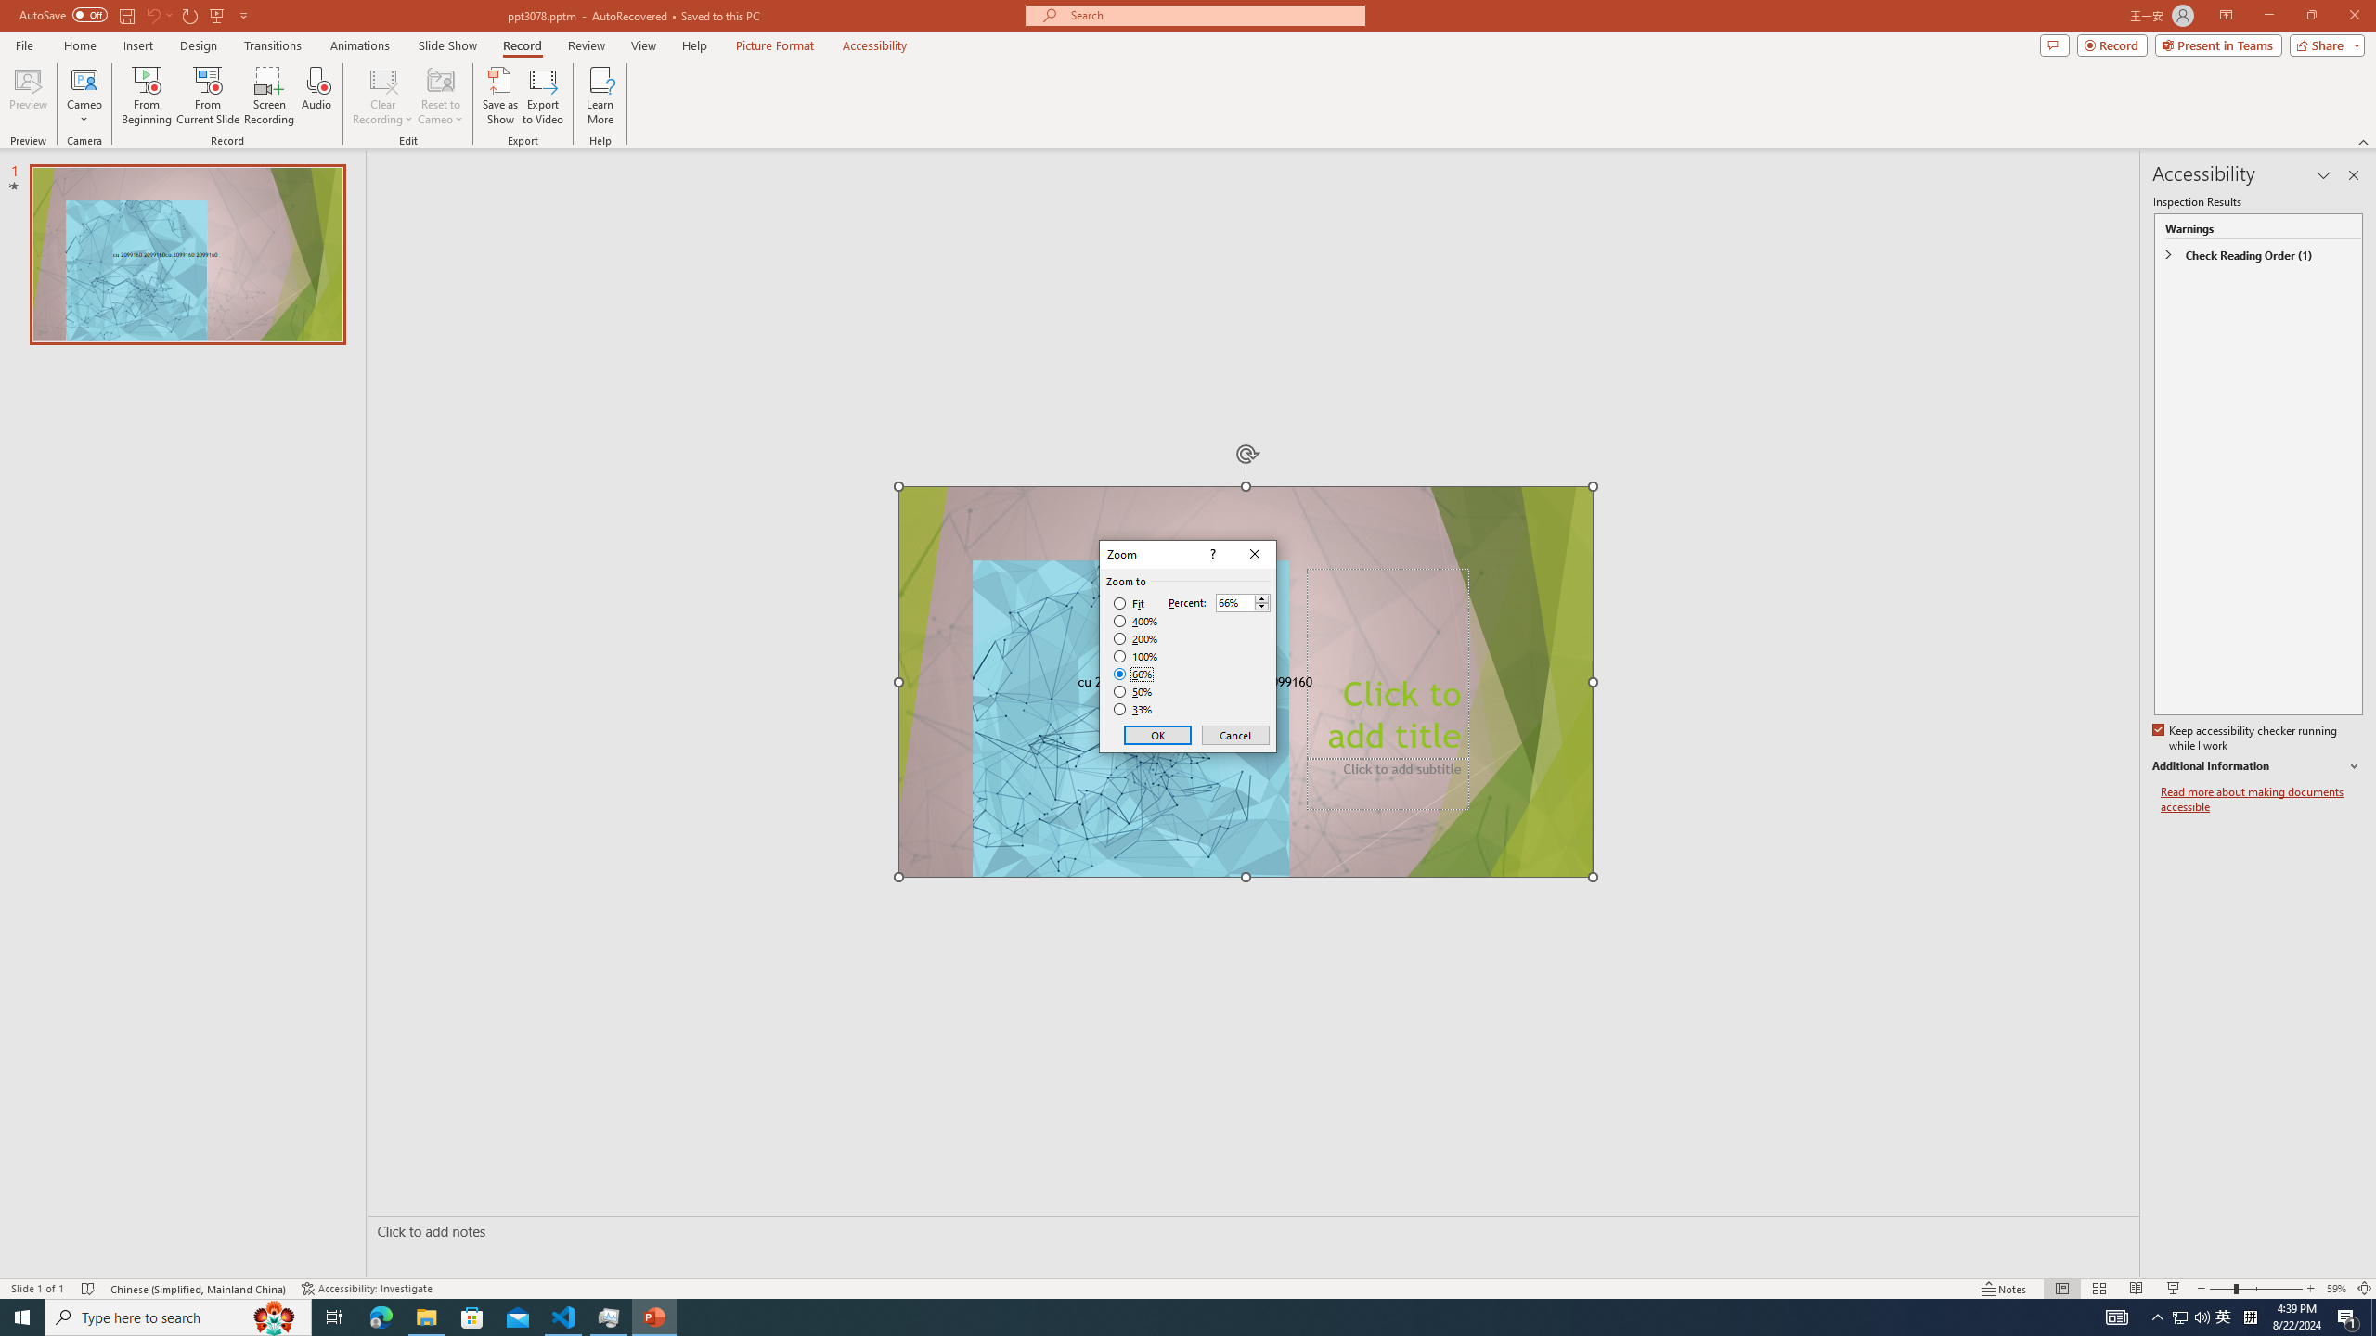  Describe the element at coordinates (1211, 555) in the screenshot. I see `Context help` at that location.